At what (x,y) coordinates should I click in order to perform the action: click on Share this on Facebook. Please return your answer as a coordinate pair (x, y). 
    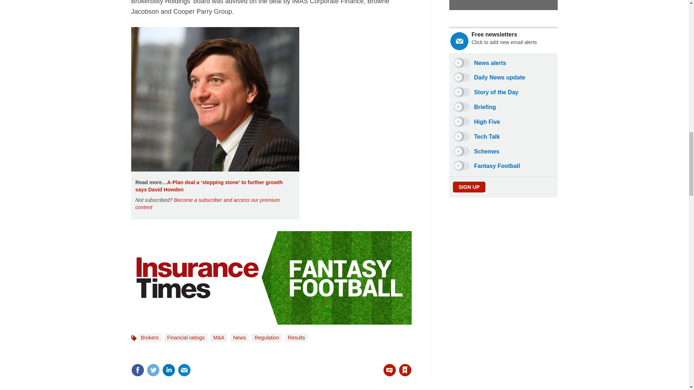
    Looking at the image, I should click on (137, 370).